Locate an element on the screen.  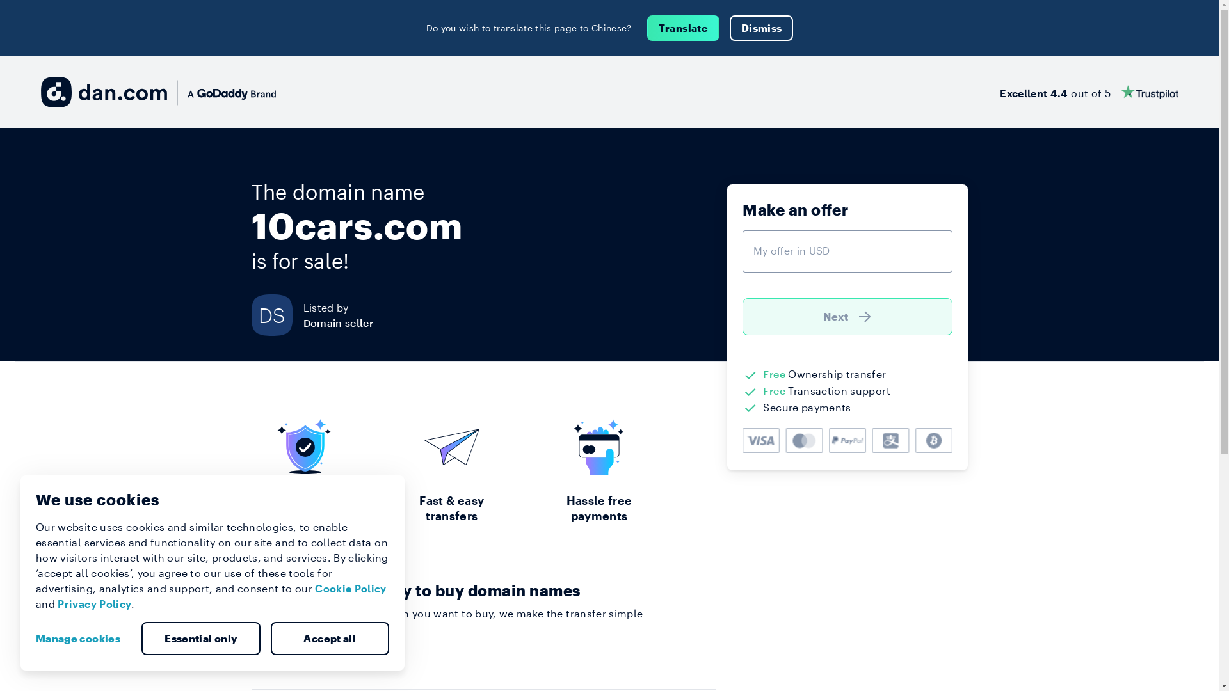
Translate is located at coordinates (684, 28).